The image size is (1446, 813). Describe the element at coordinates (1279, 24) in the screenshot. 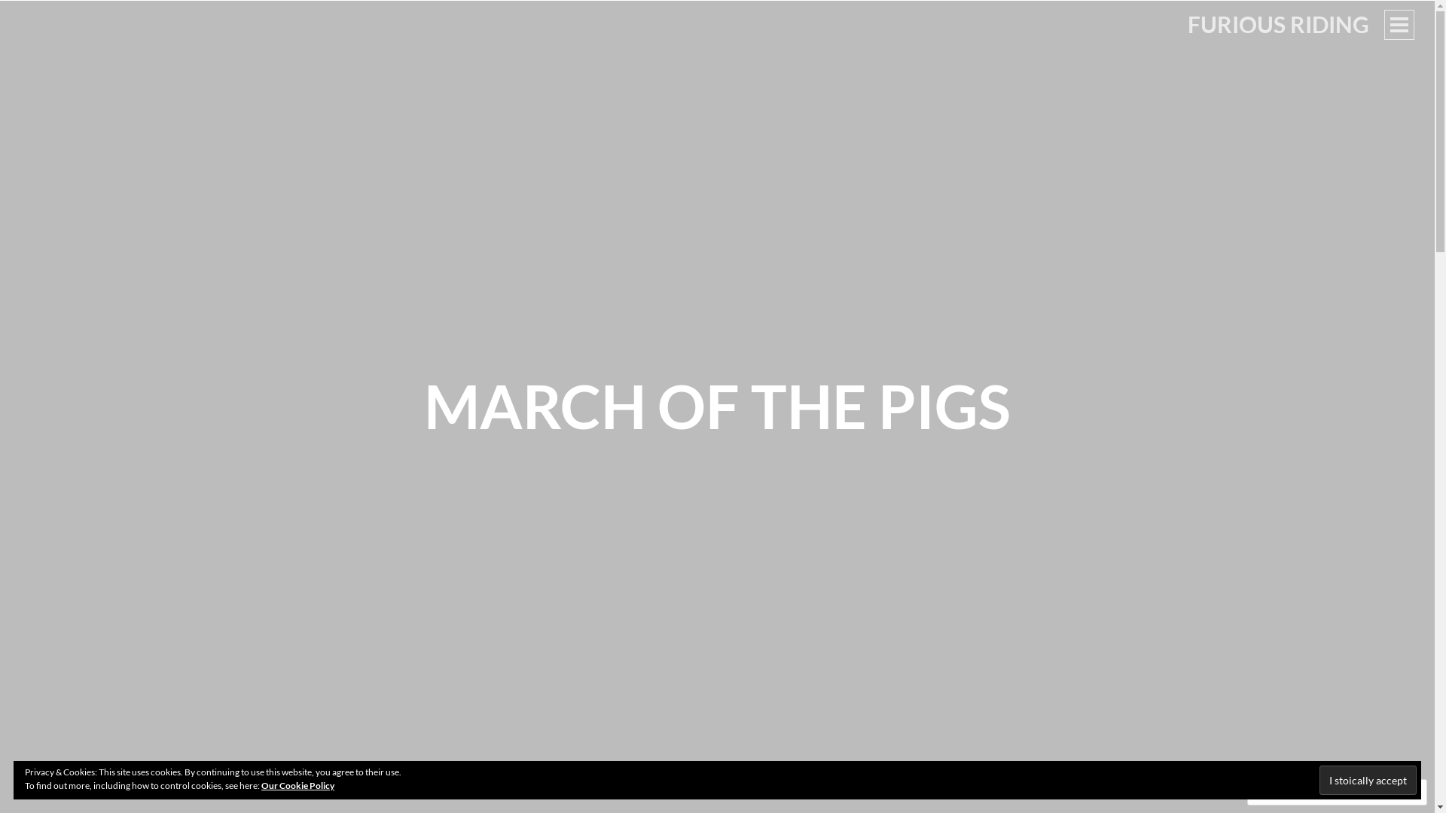

I see `FURIOUS RIDING` at that location.